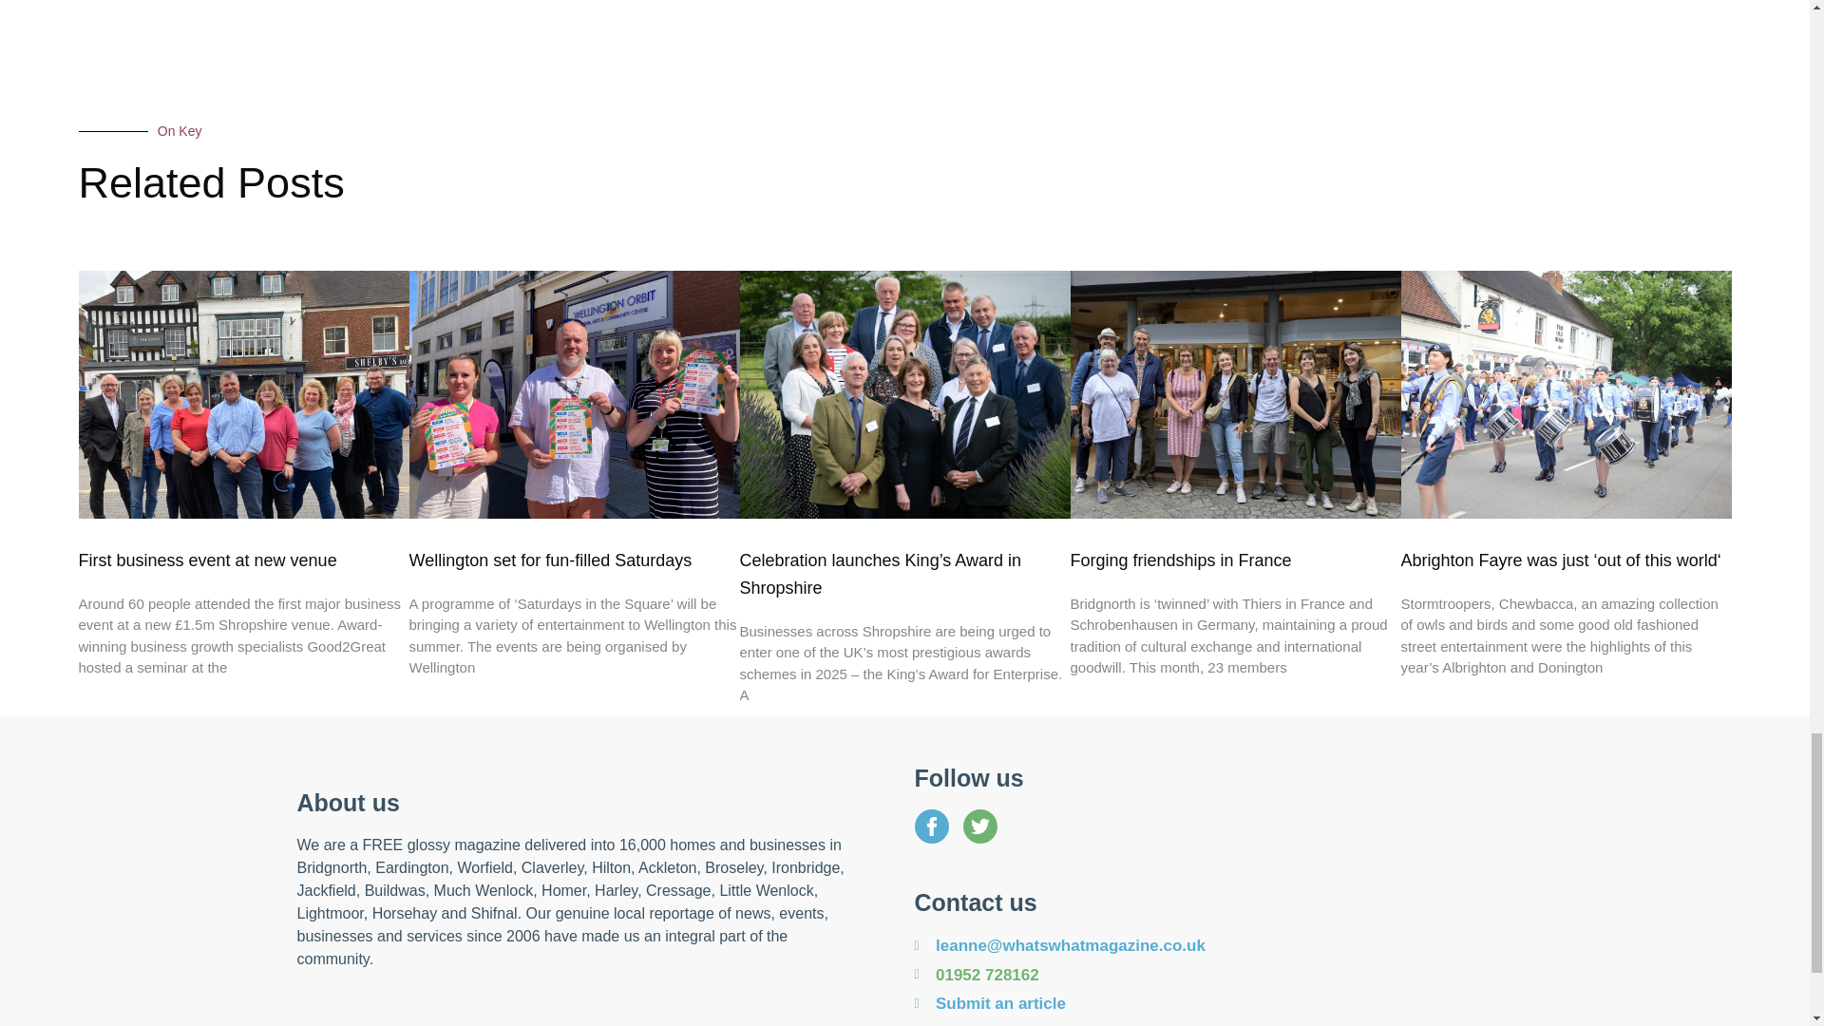 This screenshot has width=1824, height=1026. What do you see at coordinates (1180, 560) in the screenshot?
I see `Forging friendships in France` at bounding box center [1180, 560].